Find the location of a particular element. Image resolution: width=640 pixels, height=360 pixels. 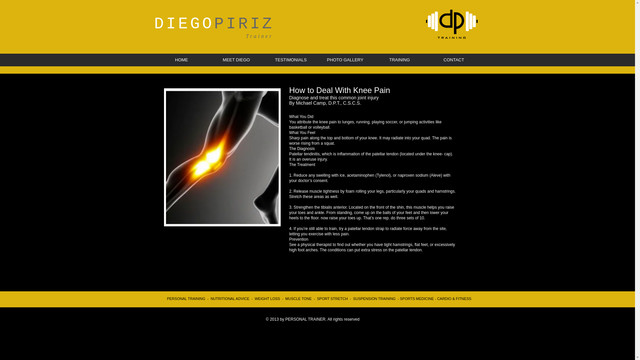

TESTIMONIALS is located at coordinates (290, 60).